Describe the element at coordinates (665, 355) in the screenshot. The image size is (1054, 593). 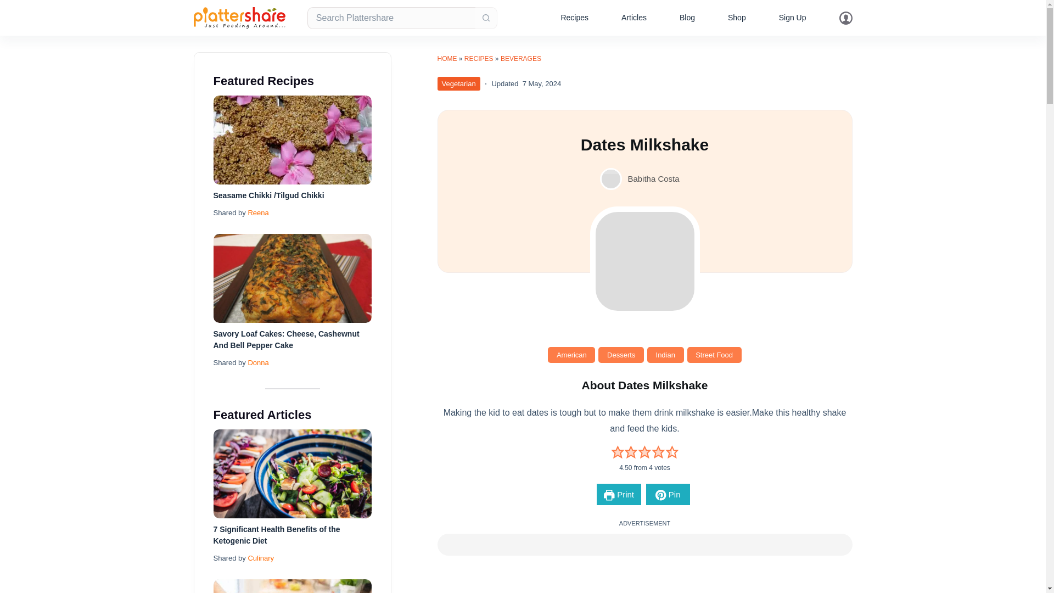
I see `Indian` at that location.